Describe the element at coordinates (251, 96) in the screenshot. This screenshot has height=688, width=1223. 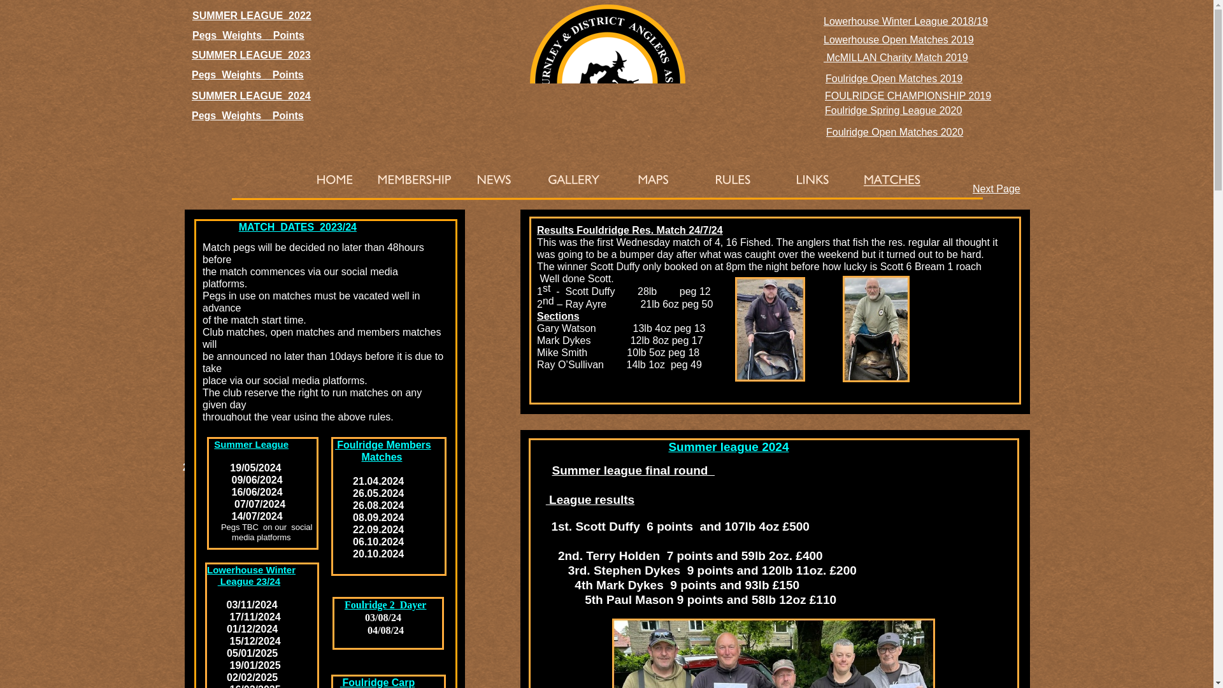
I see `SUMMER LEAGUE  2024` at that location.